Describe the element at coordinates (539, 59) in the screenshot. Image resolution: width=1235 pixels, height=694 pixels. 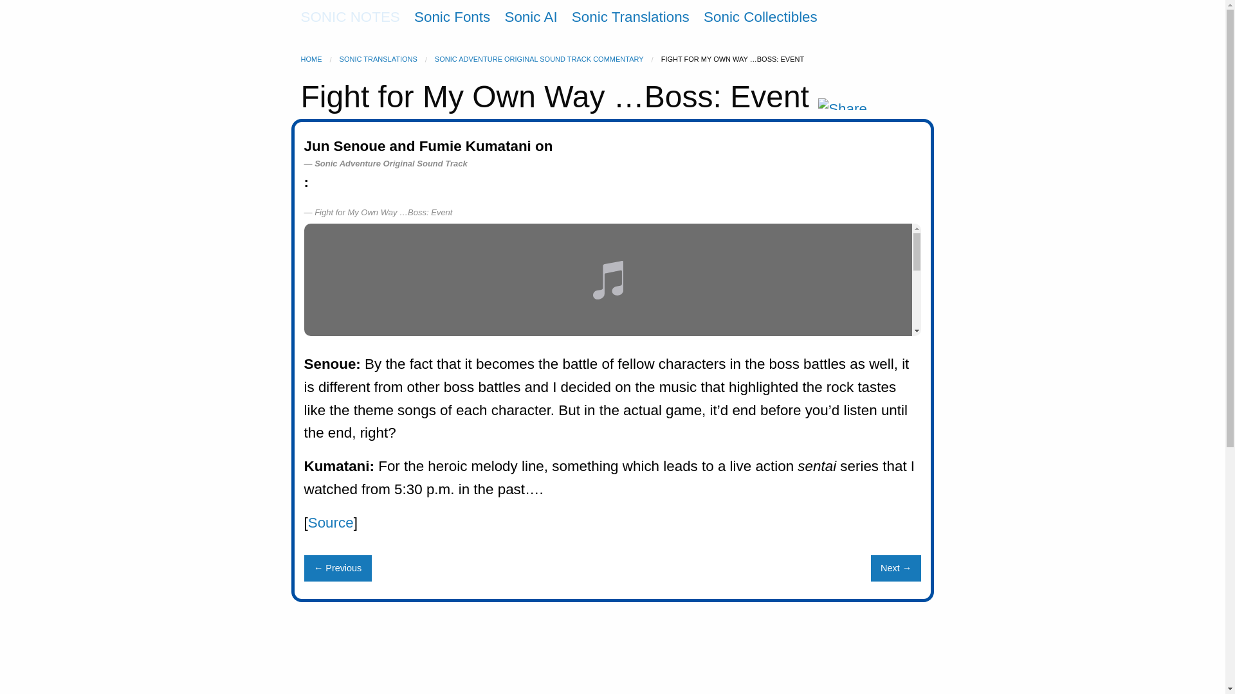
I see `SONIC ADVENTURE ORIGINAL SOUND TRACK COMMENTARY` at that location.